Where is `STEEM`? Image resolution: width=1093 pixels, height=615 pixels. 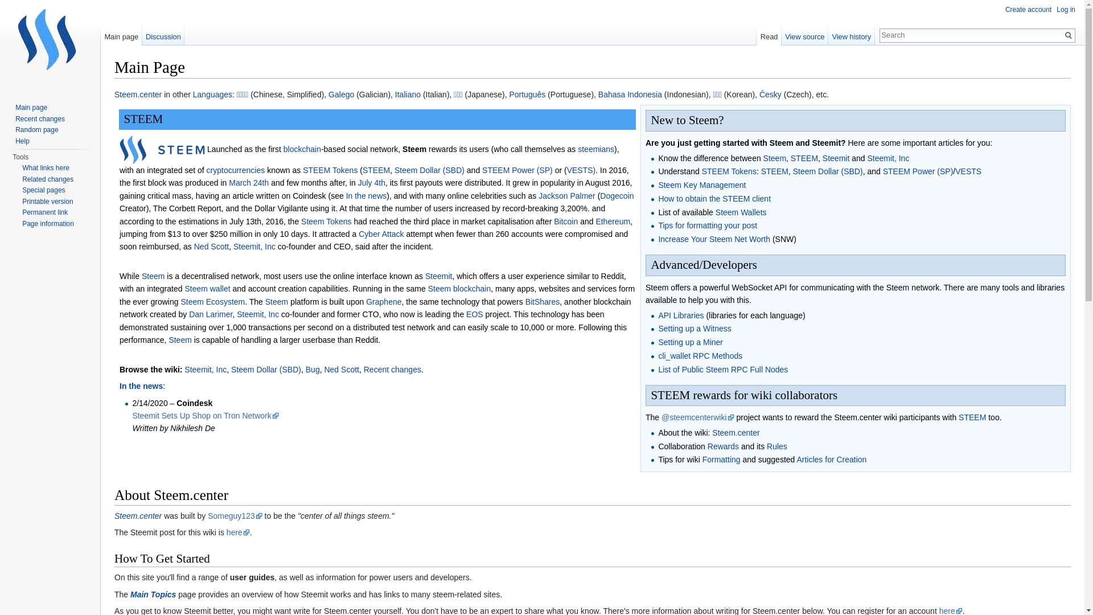
STEEM is located at coordinates (804, 158).